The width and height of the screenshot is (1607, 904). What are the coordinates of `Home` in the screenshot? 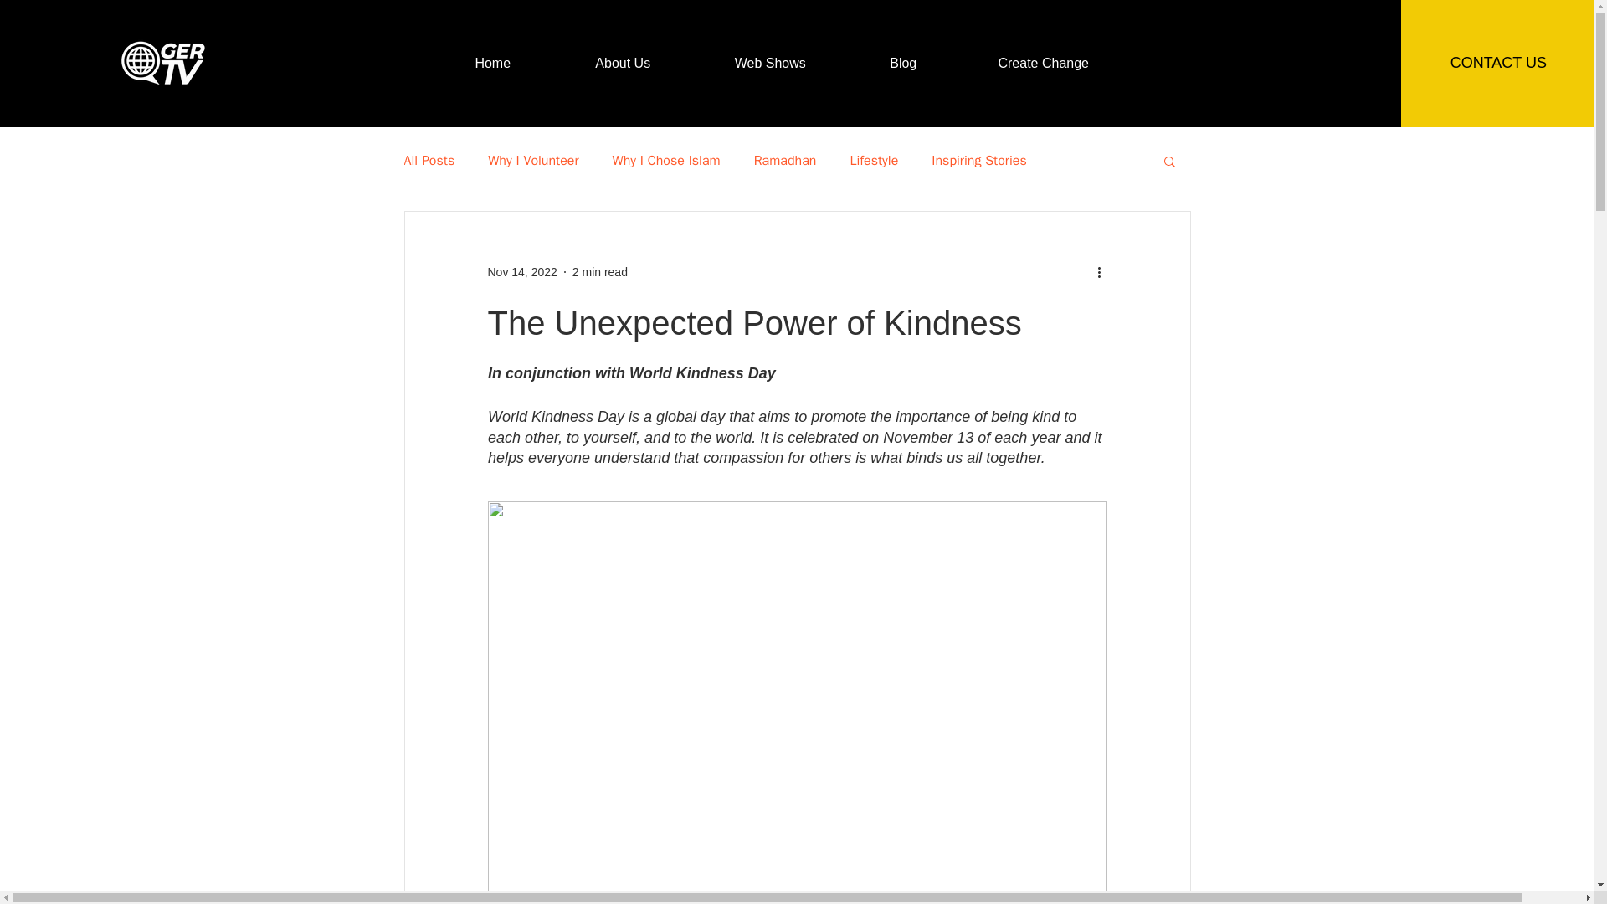 It's located at (492, 64).